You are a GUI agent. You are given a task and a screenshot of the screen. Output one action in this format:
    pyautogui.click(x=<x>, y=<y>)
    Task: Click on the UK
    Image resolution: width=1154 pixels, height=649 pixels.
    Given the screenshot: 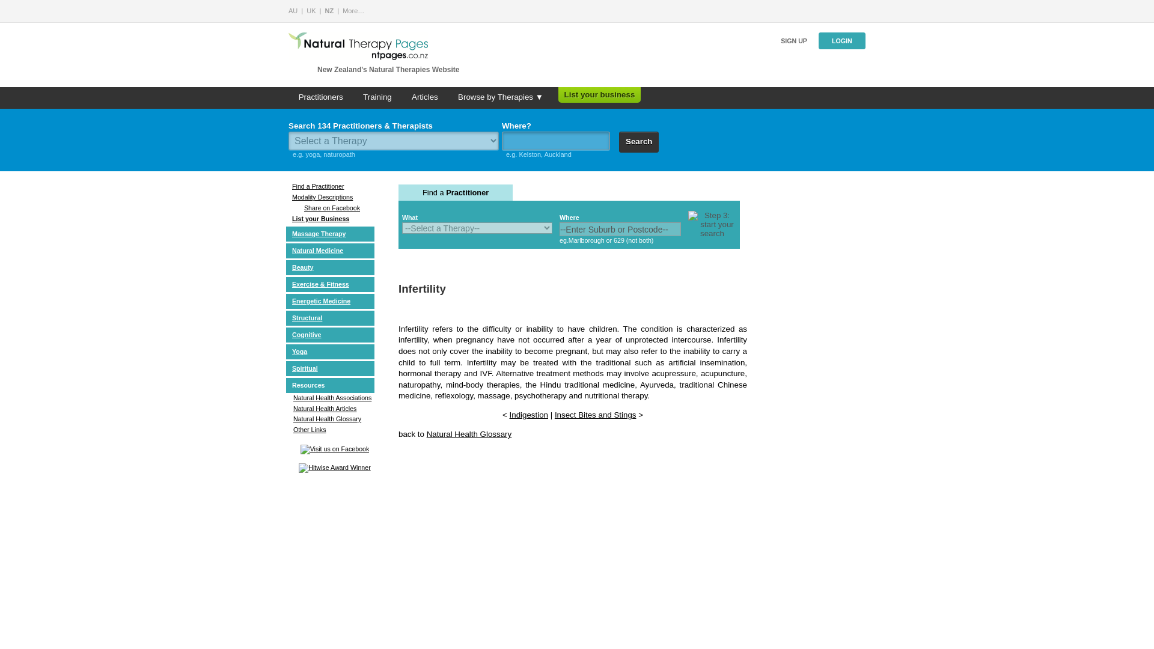 What is the action you would take?
    pyautogui.click(x=311, y=10)
    